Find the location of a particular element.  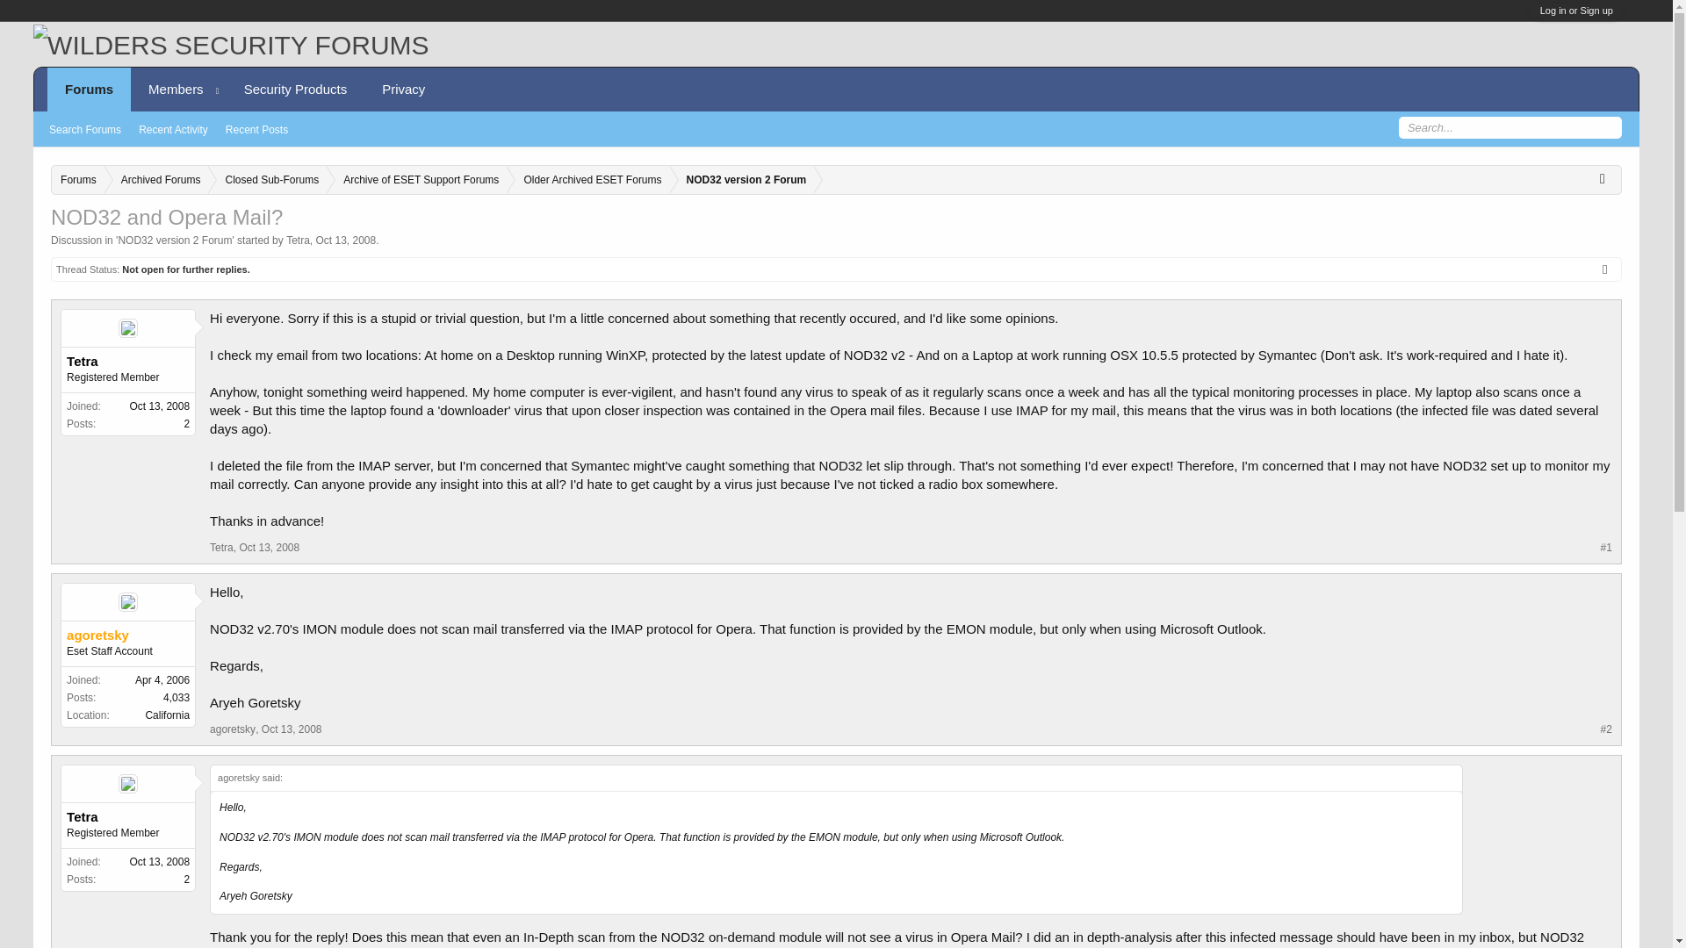

California is located at coordinates (167, 715).